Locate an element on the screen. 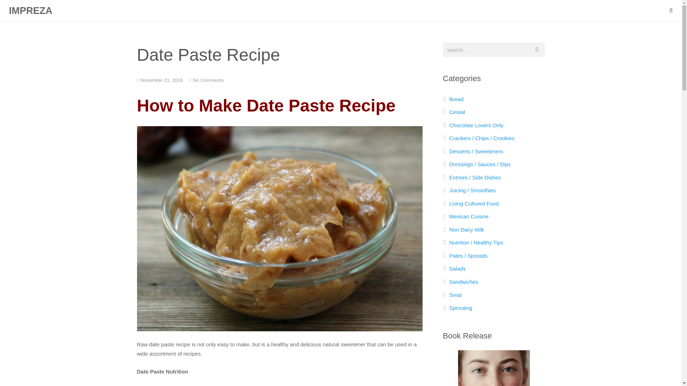  Non Dairy Milk is located at coordinates (467, 229).